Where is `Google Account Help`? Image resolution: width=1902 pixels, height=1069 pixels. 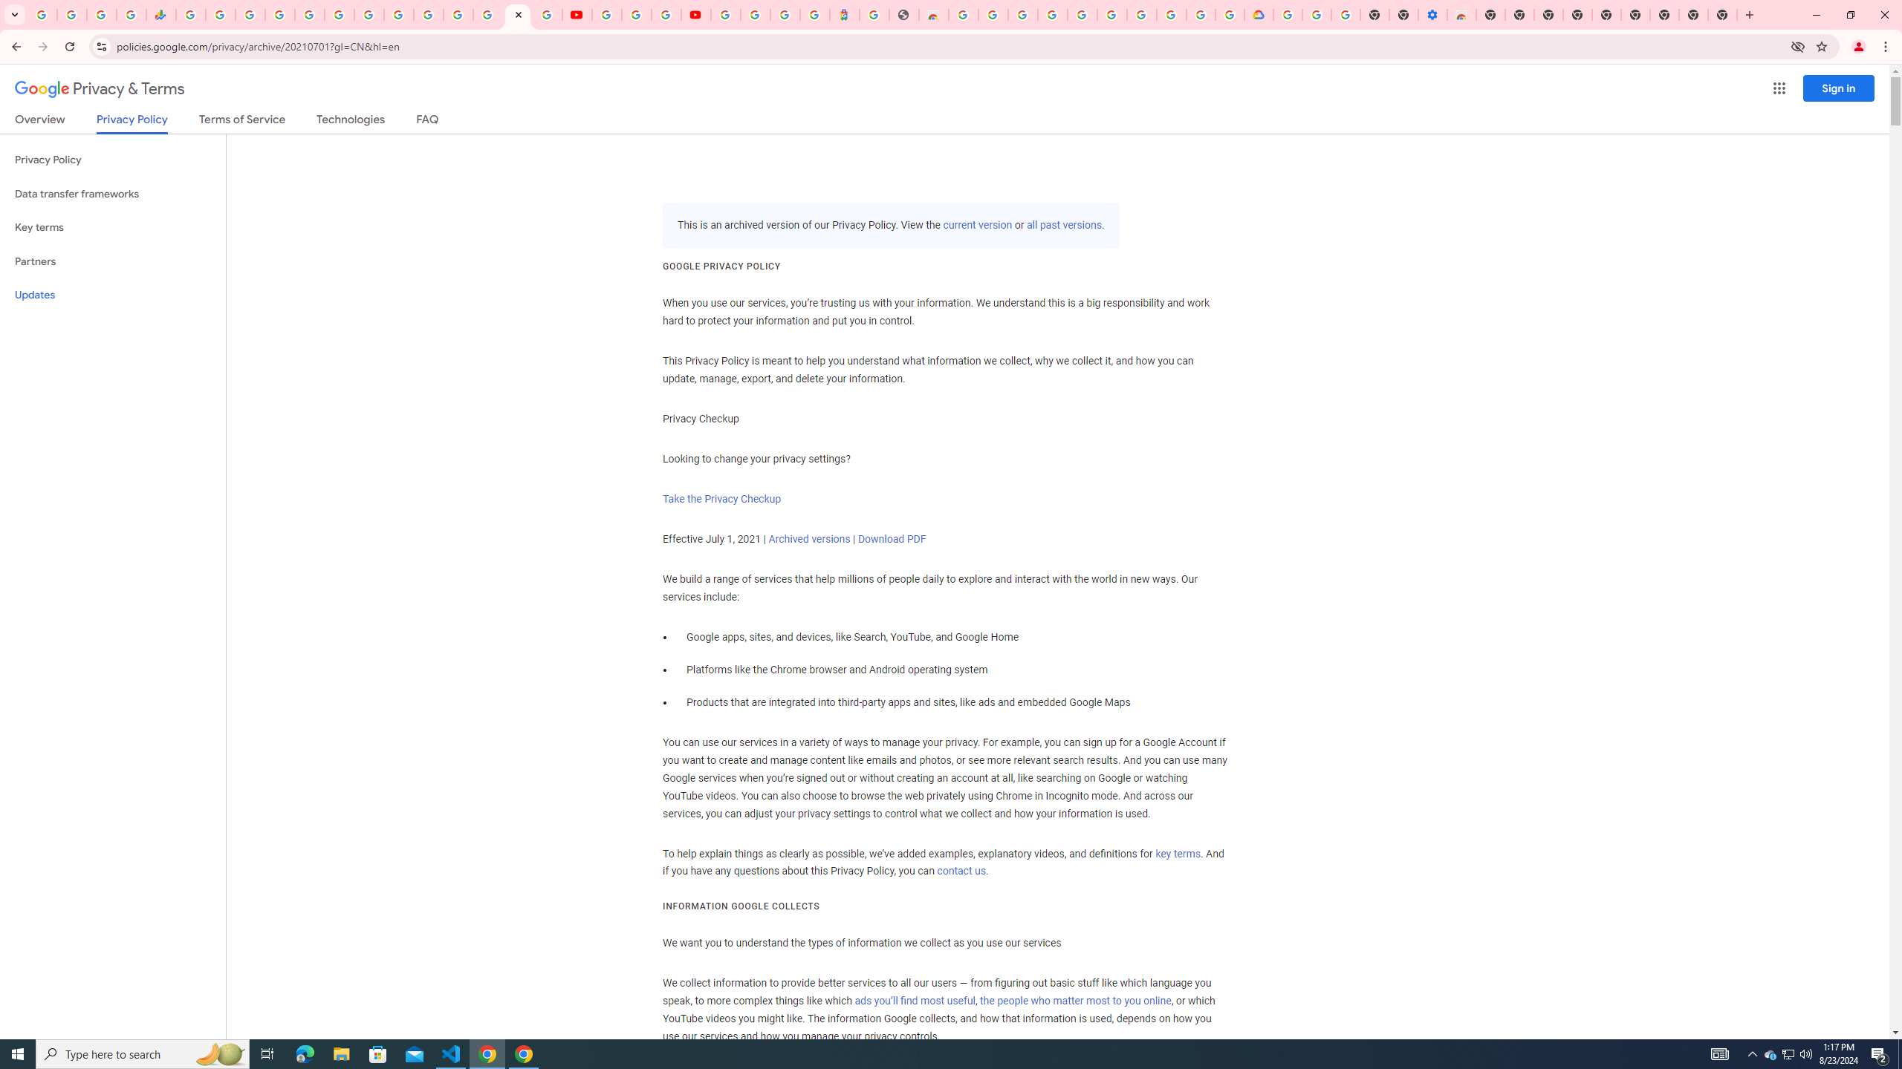 Google Account Help is located at coordinates (636, 15).